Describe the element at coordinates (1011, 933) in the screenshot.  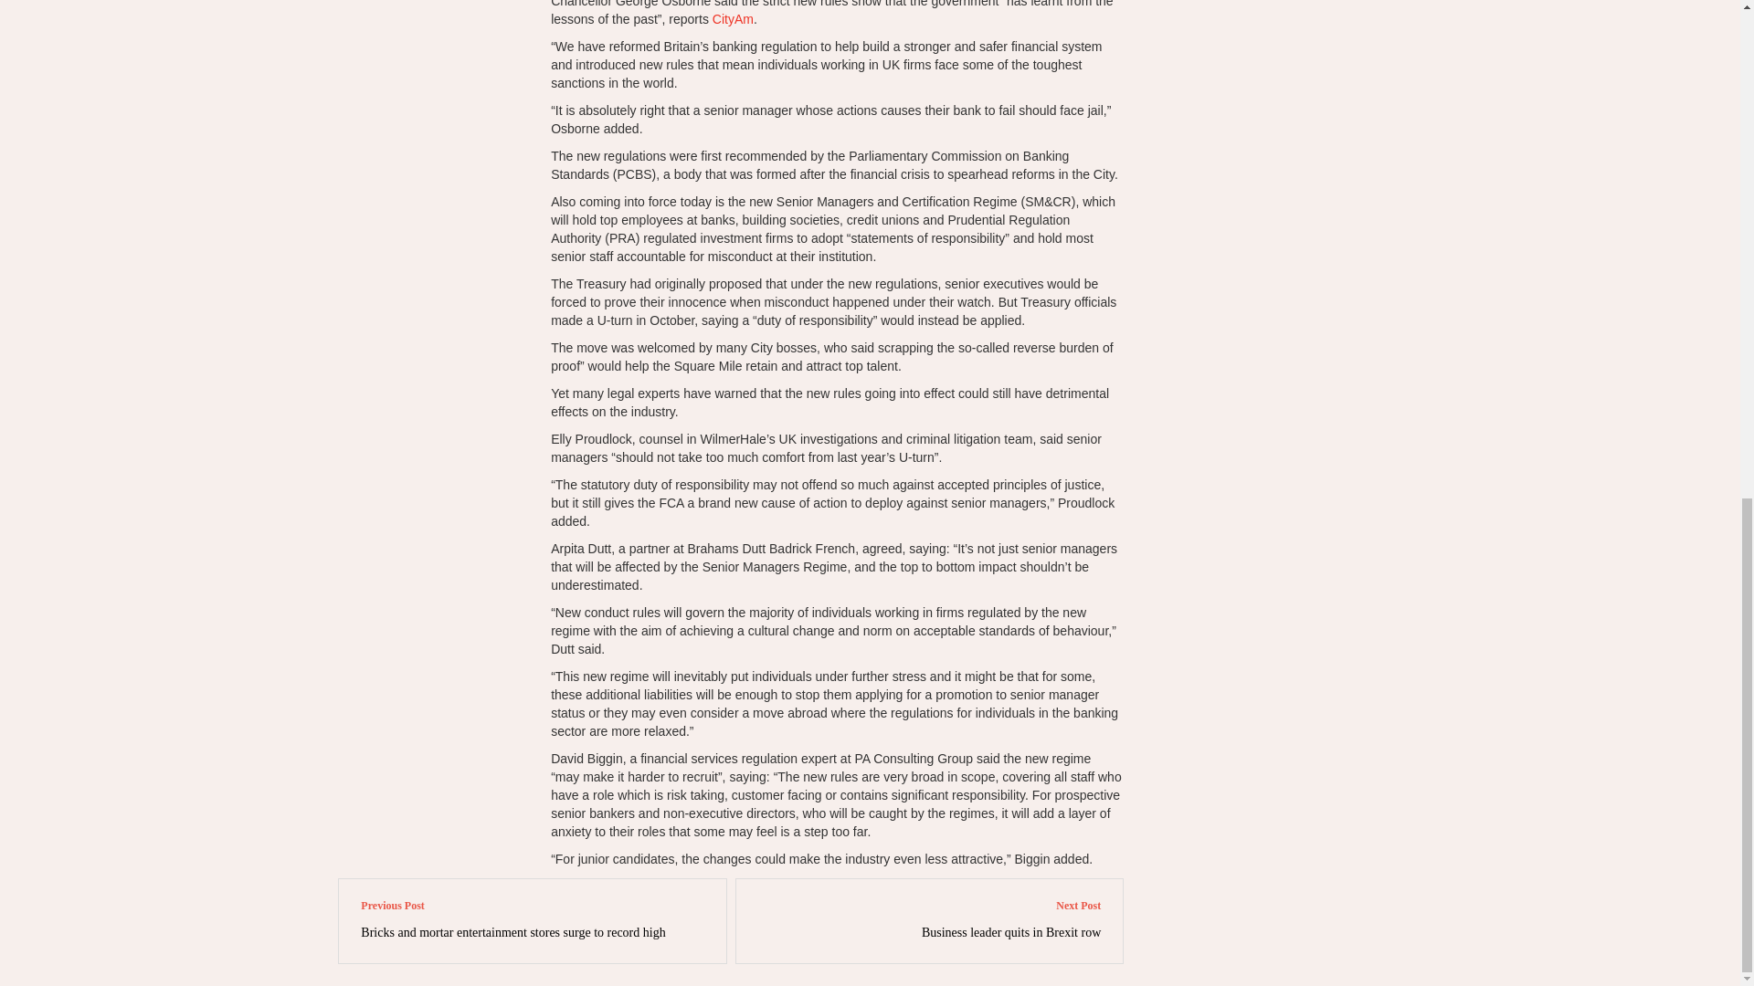
I see `Business leader quits in Brexit row` at that location.